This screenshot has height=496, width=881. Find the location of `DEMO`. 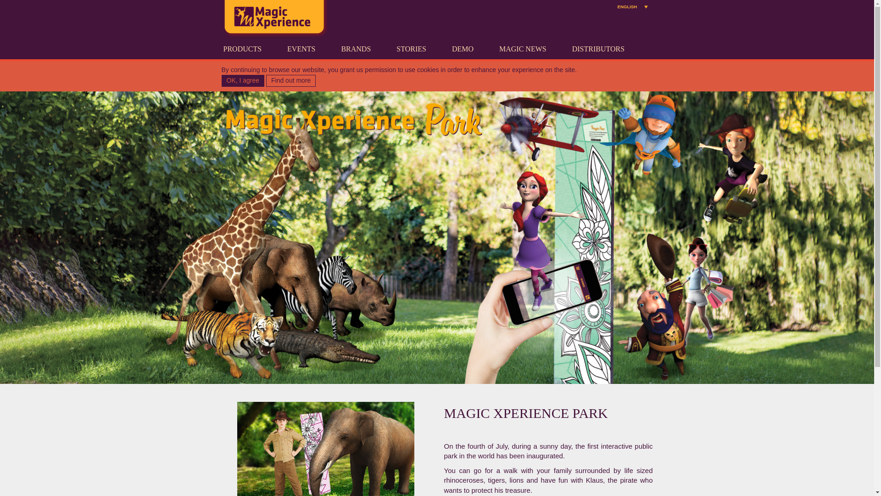

DEMO is located at coordinates (463, 49).